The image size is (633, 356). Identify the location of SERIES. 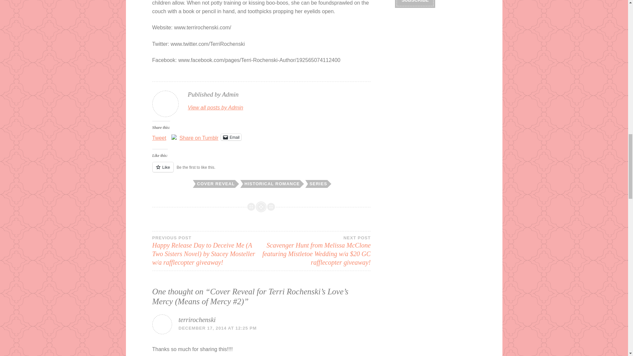
(318, 184).